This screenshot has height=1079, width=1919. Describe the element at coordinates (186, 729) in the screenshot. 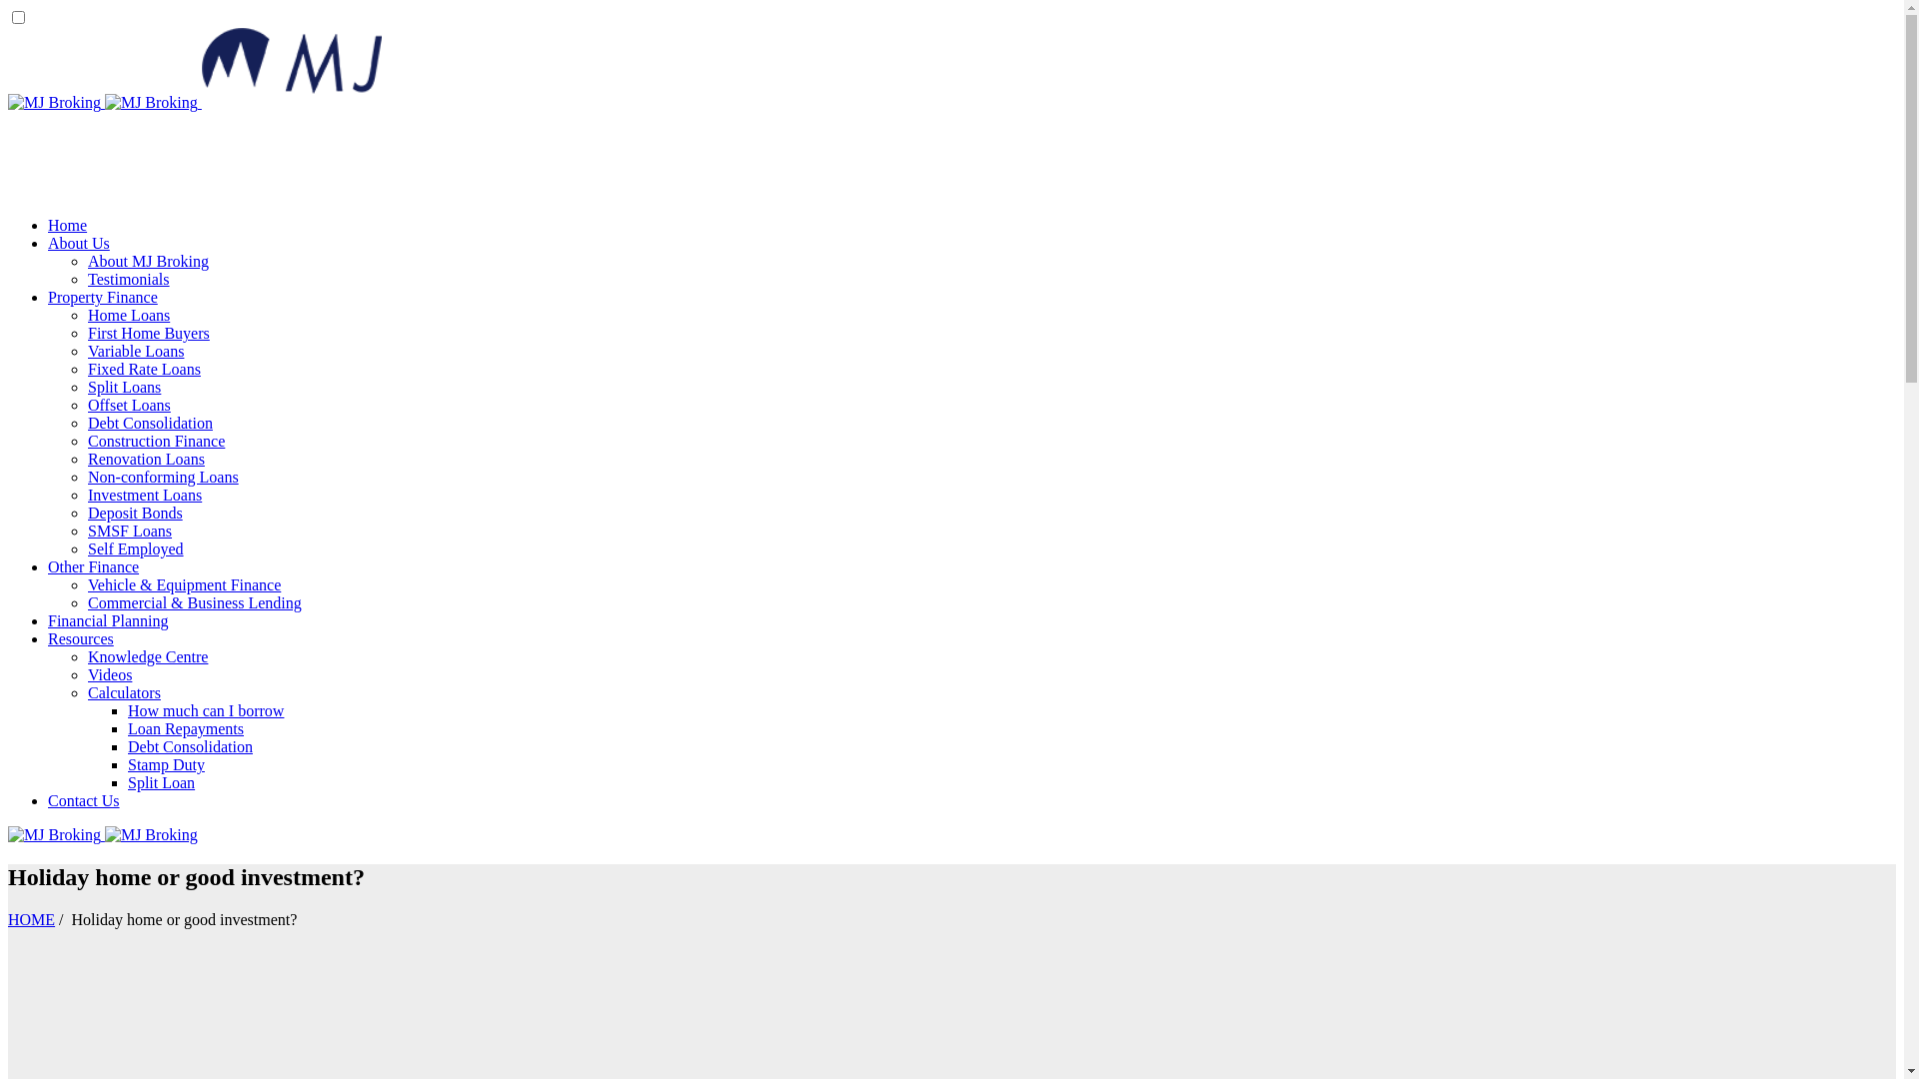

I see `Loan Repayments` at that location.